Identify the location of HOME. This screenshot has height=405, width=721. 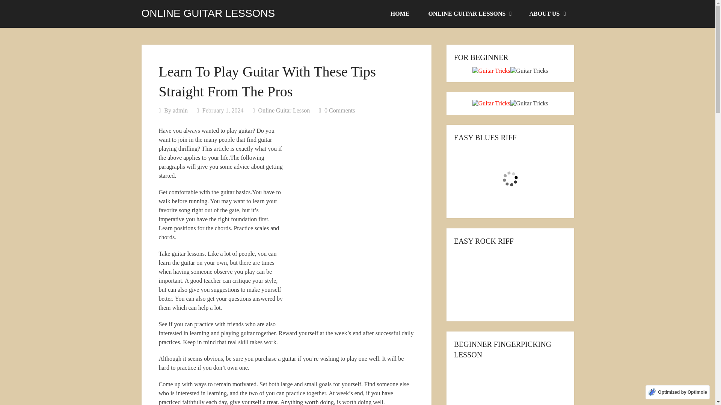
(400, 14).